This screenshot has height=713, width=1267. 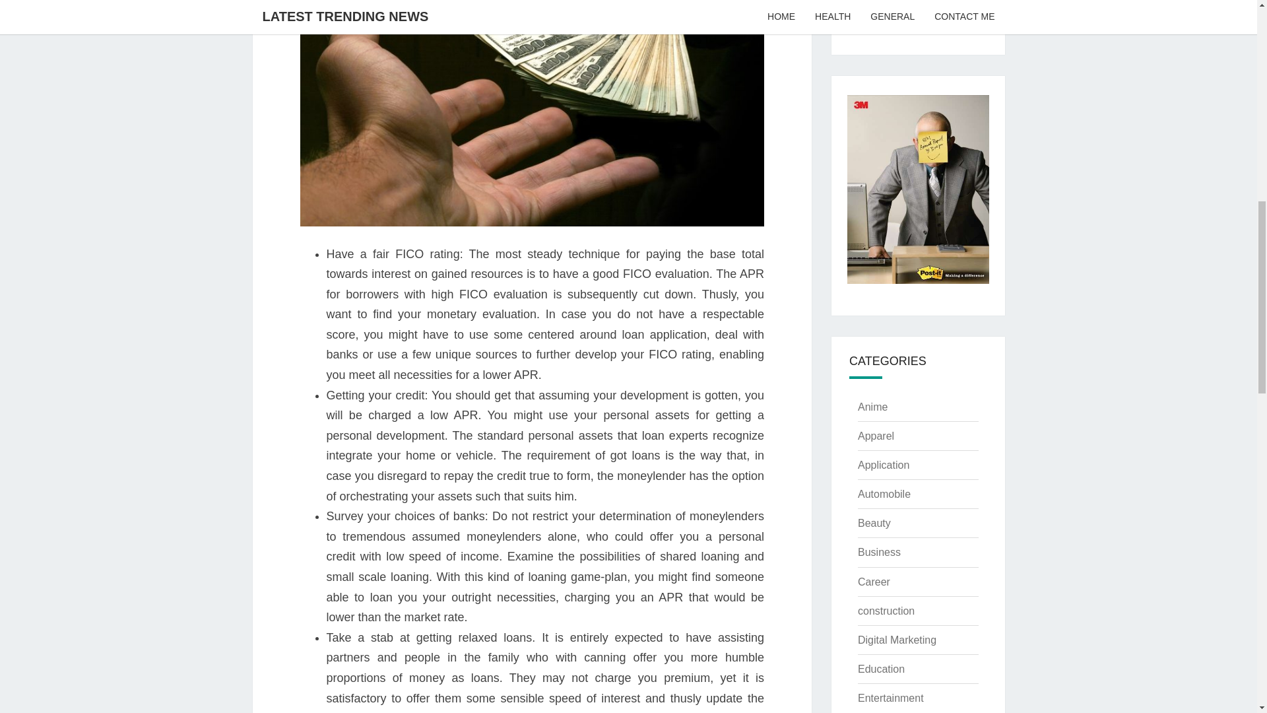 I want to click on Career, so click(x=874, y=581).